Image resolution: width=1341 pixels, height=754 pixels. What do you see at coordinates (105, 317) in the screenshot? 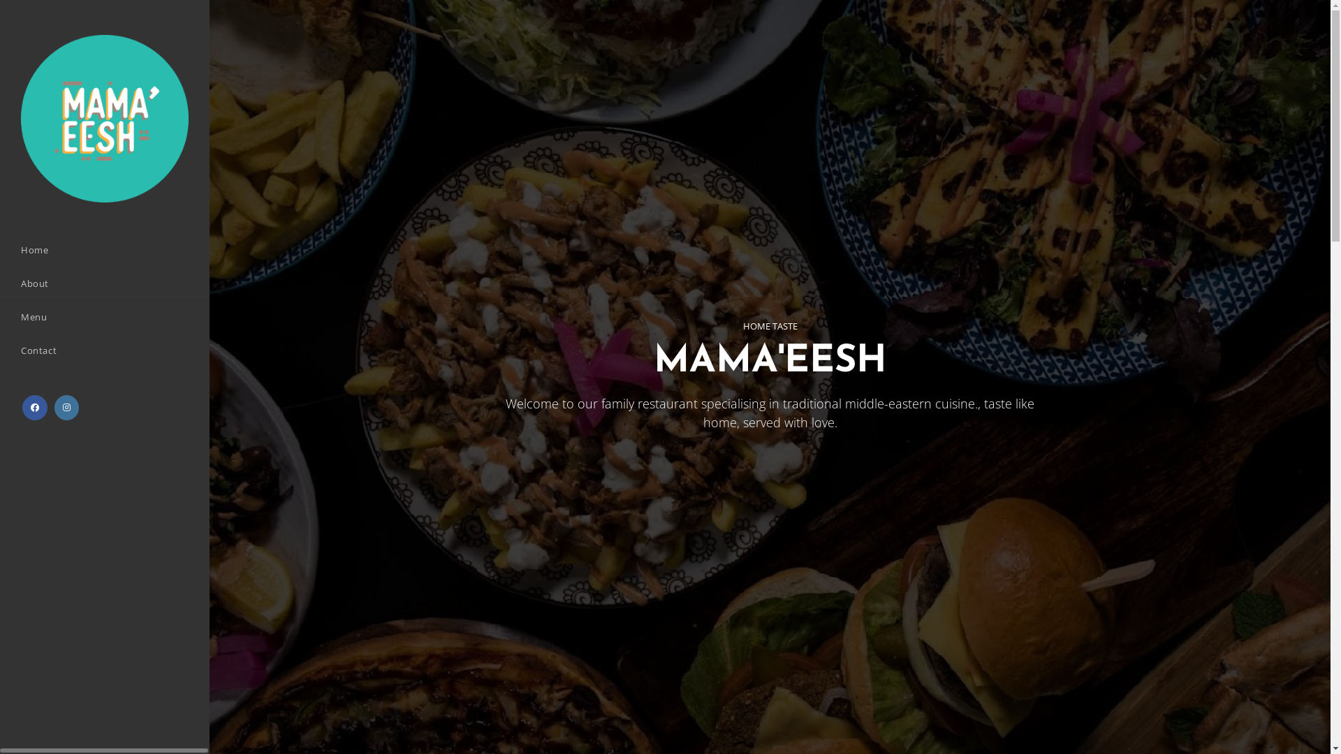
I see `Menu` at bounding box center [105, 317].